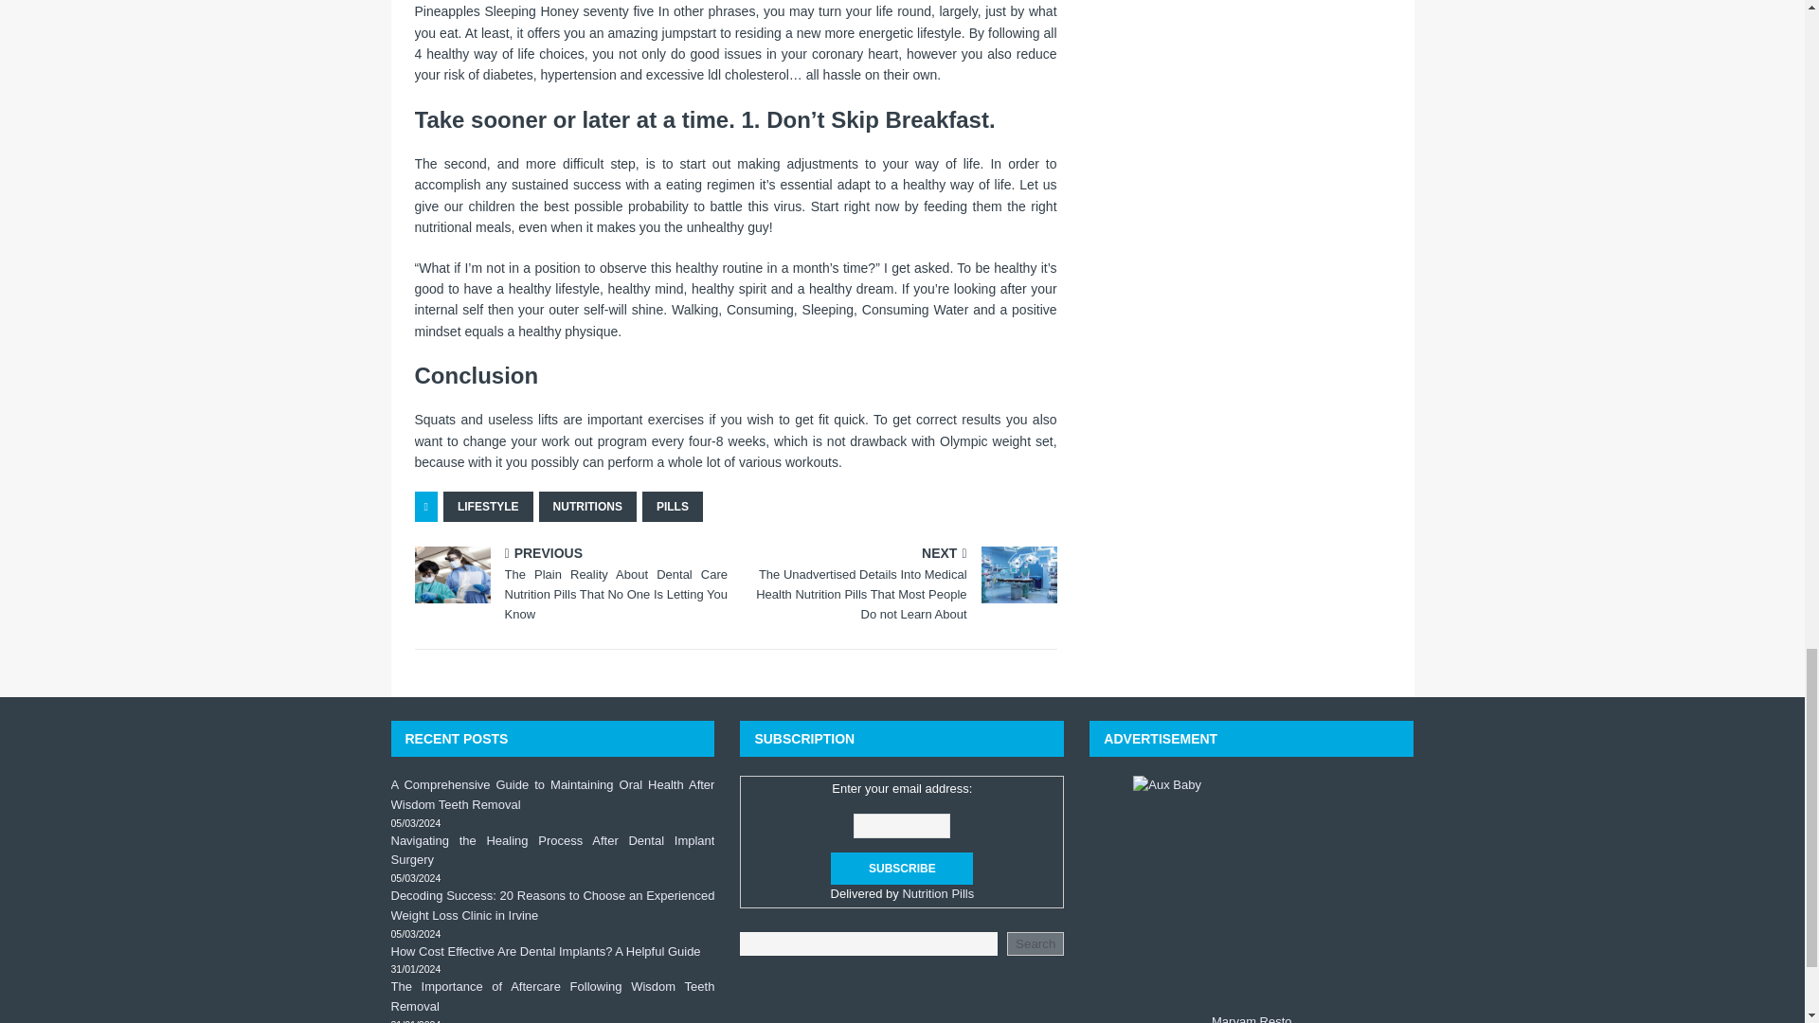 The height and width of the screenshot is (1023, 1819). What do you see at coordinates (902, 868) in the screenshot?
I see `Subscribe` at bounding box center [902, 868].